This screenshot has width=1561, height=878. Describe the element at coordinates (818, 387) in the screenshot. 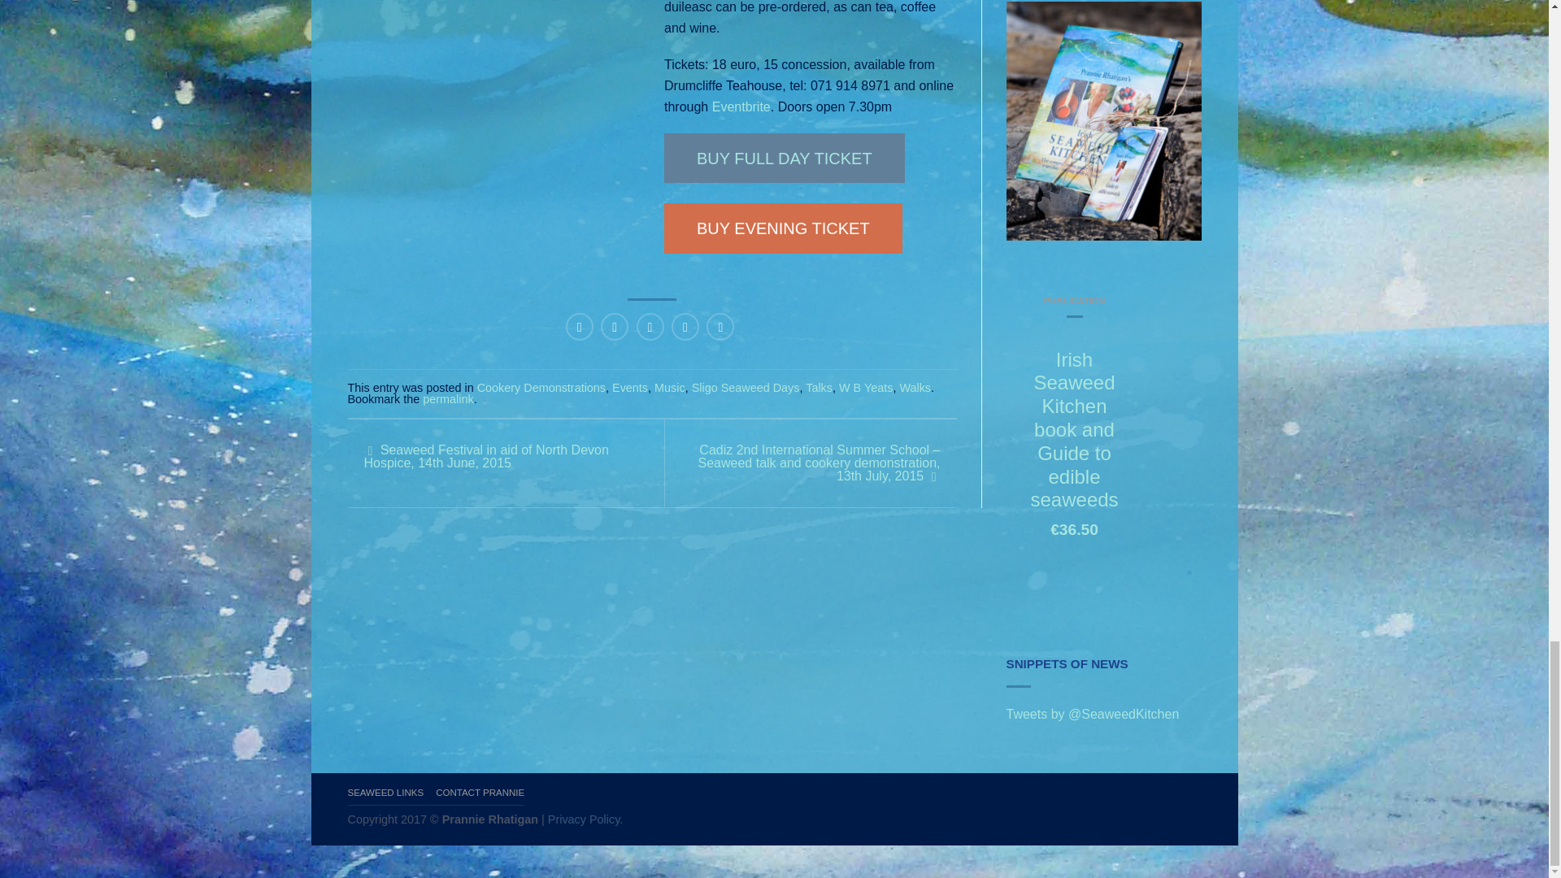

I see `Talks` at that location.